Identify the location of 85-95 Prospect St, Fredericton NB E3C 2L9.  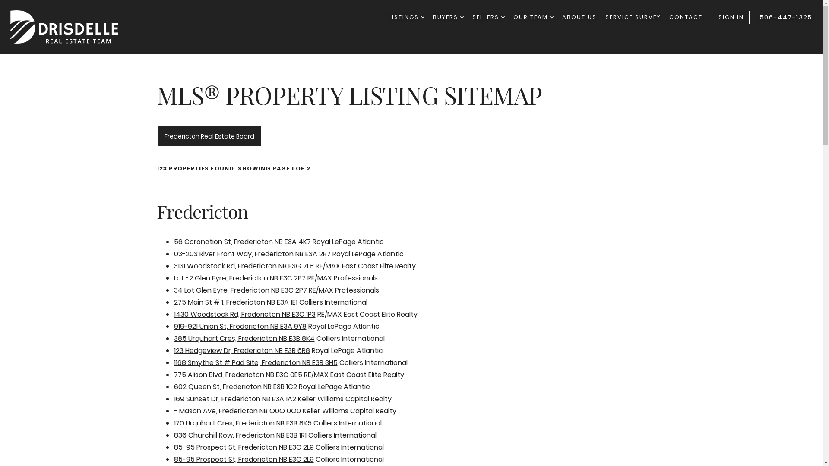
(244, 459).